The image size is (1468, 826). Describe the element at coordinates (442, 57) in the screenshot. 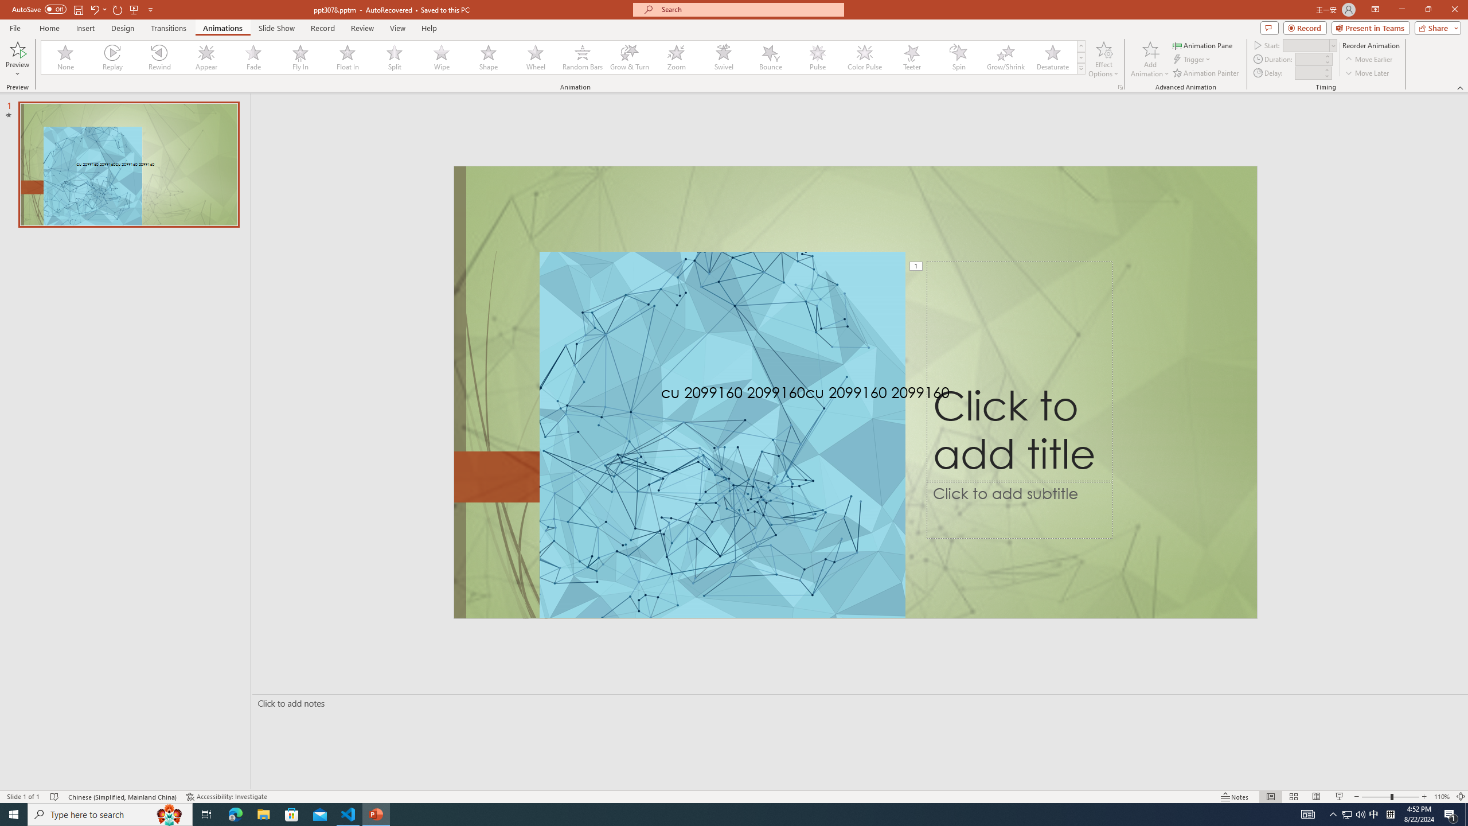

I see `Wipe` at that location.